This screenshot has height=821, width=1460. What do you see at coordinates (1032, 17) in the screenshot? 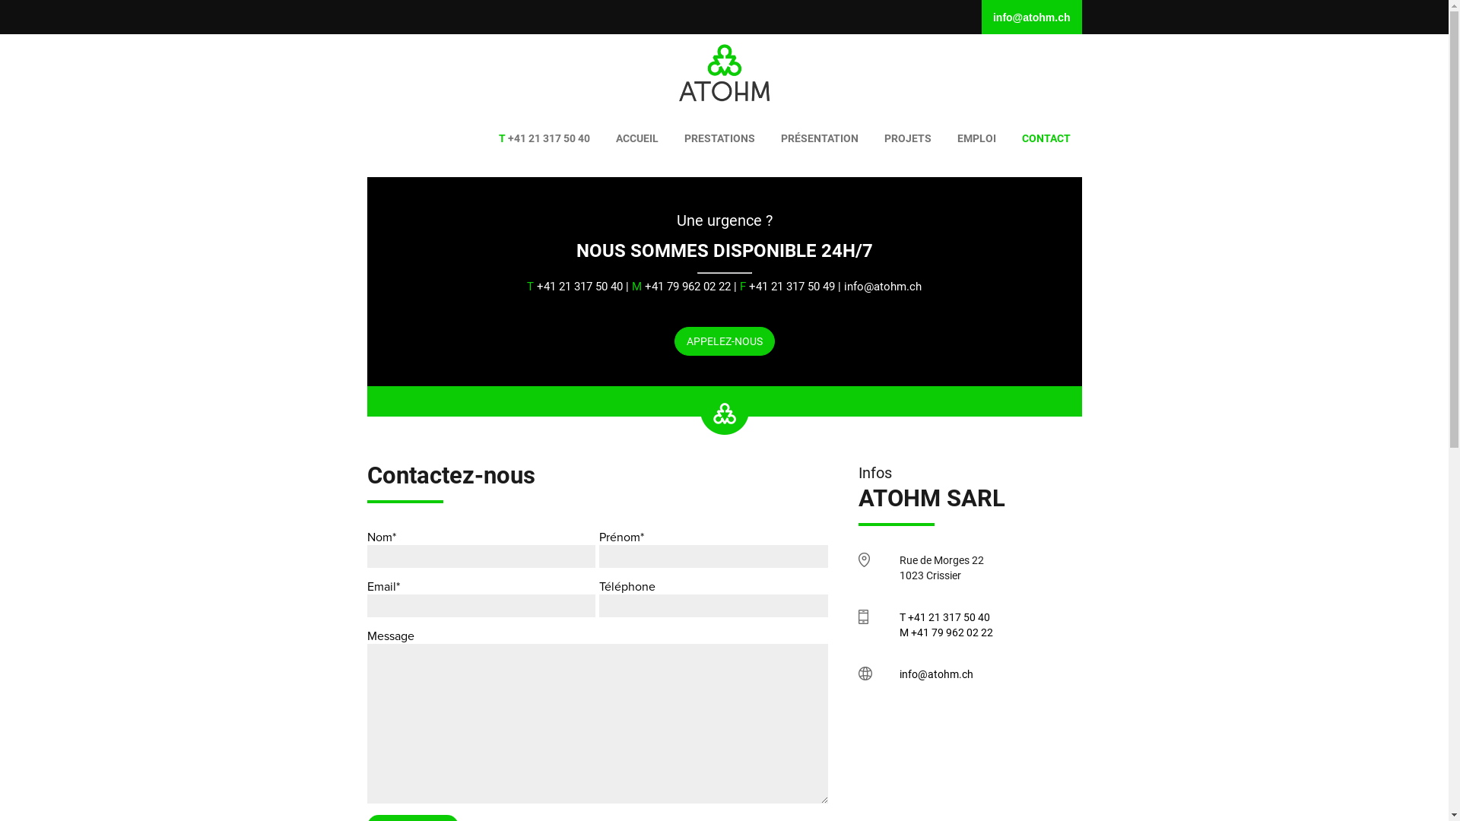
I see `info@atohm.ch` at bounding box center [1032, 17].